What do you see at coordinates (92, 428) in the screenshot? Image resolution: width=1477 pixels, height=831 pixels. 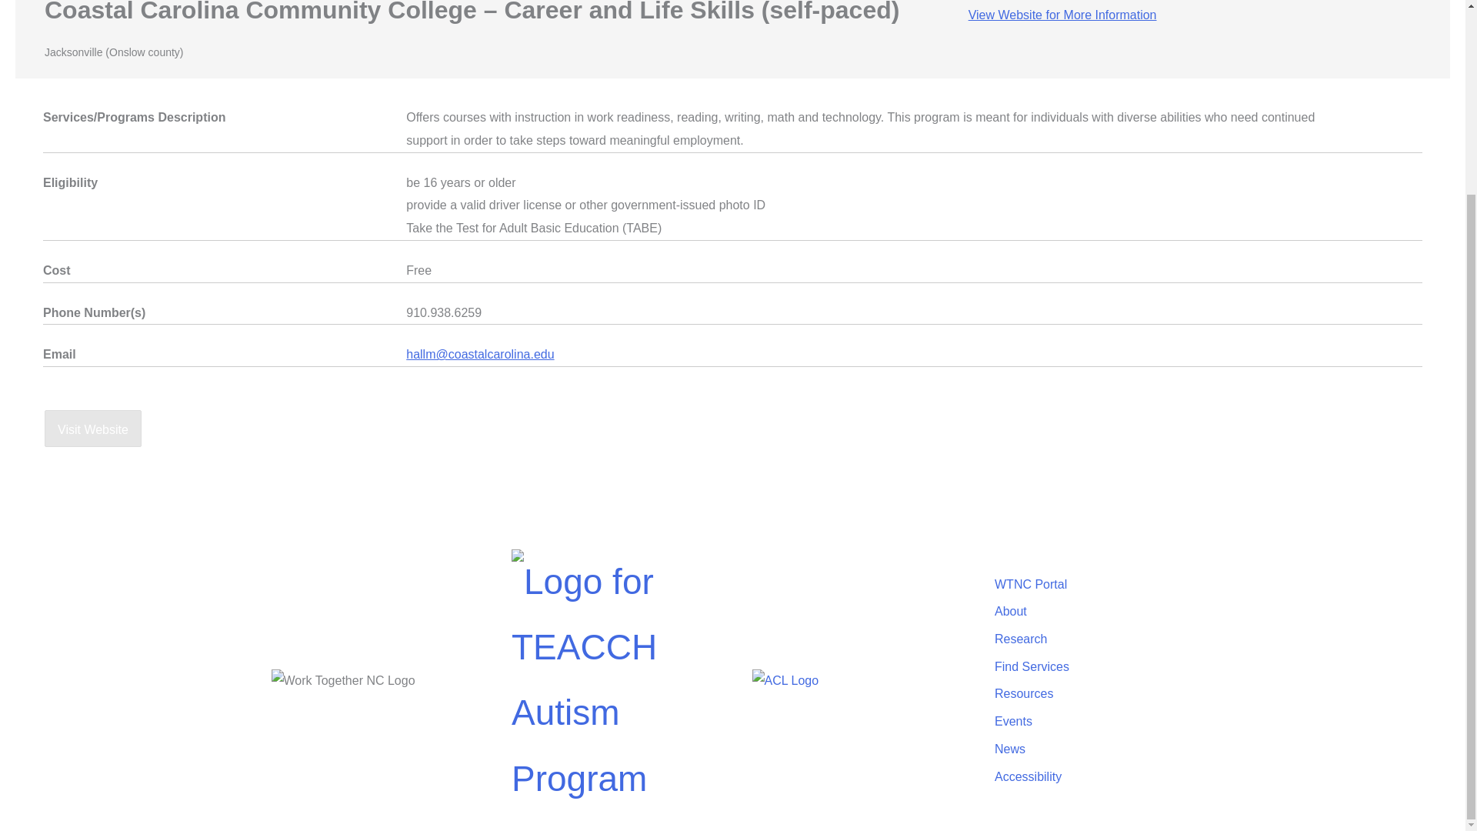 I see `Visit Website` at bounding box center [92, 428].